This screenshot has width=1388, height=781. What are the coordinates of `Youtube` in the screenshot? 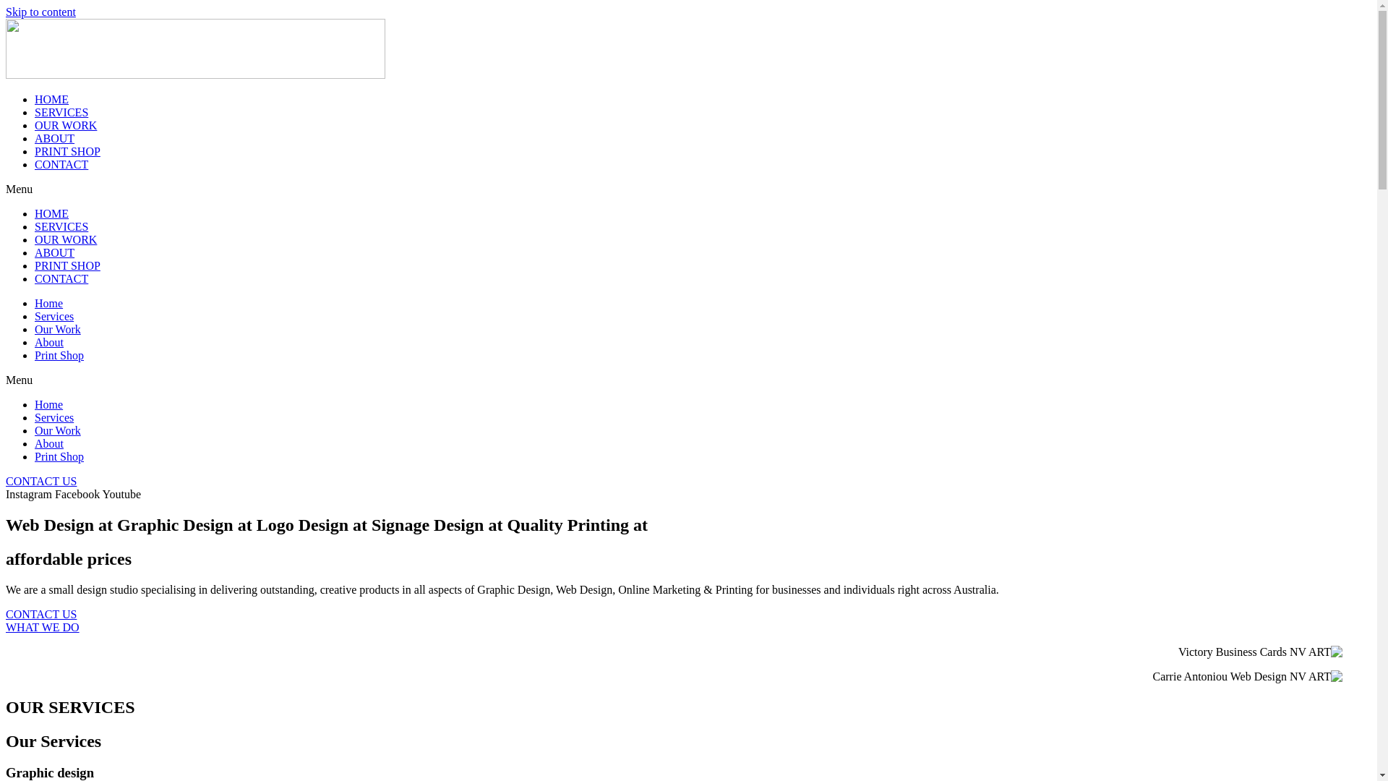 It's located at (122, 495).